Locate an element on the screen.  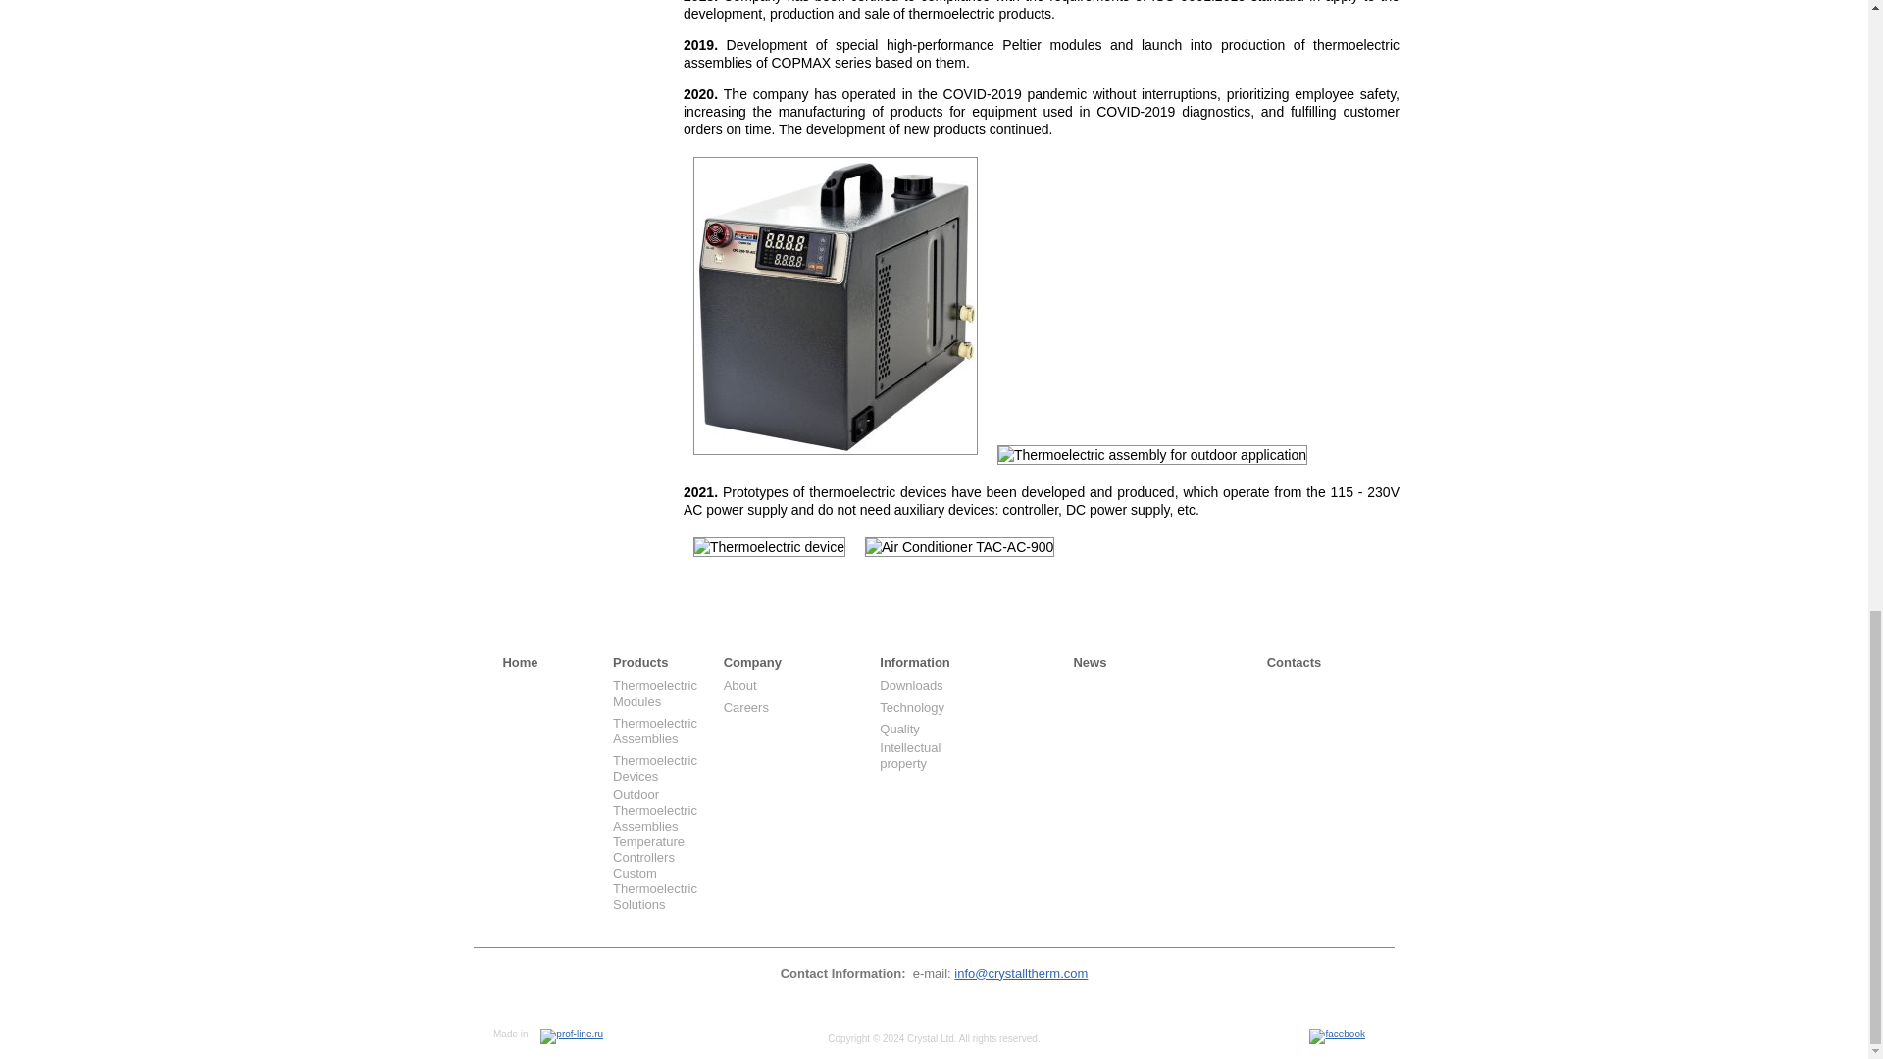
Thermoelectric assembly for outdoor application is located at coordinates (1151, 455).